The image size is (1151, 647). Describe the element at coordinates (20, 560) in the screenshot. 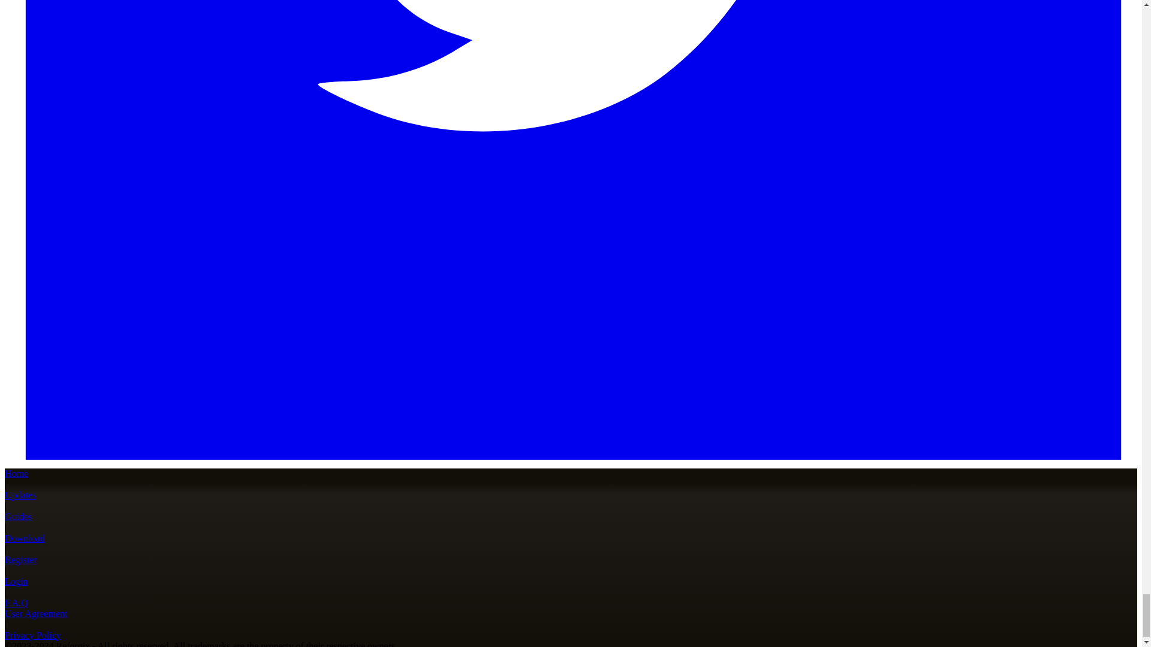

I see `Register` at that location.